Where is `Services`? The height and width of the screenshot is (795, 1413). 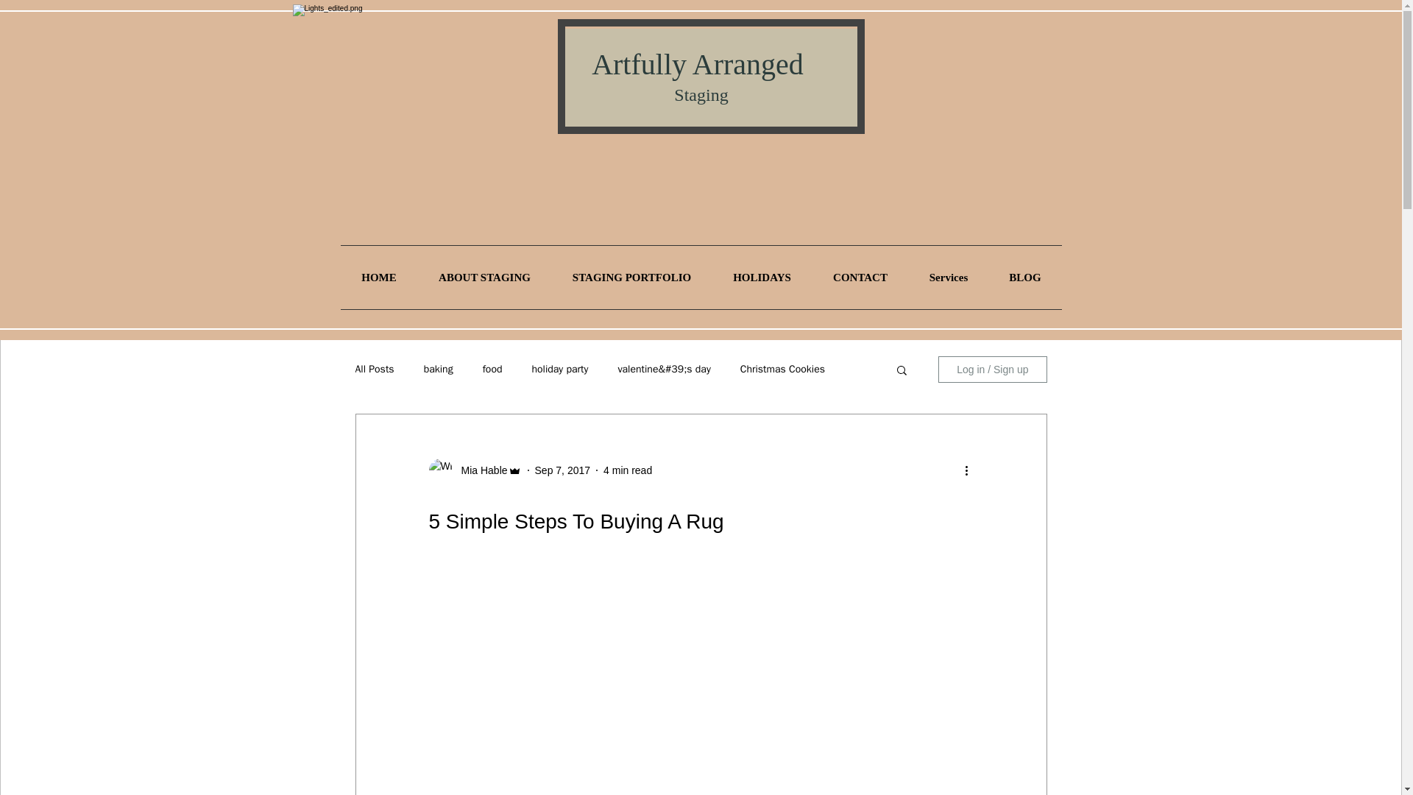
Services is located at coordinates (948, 277).